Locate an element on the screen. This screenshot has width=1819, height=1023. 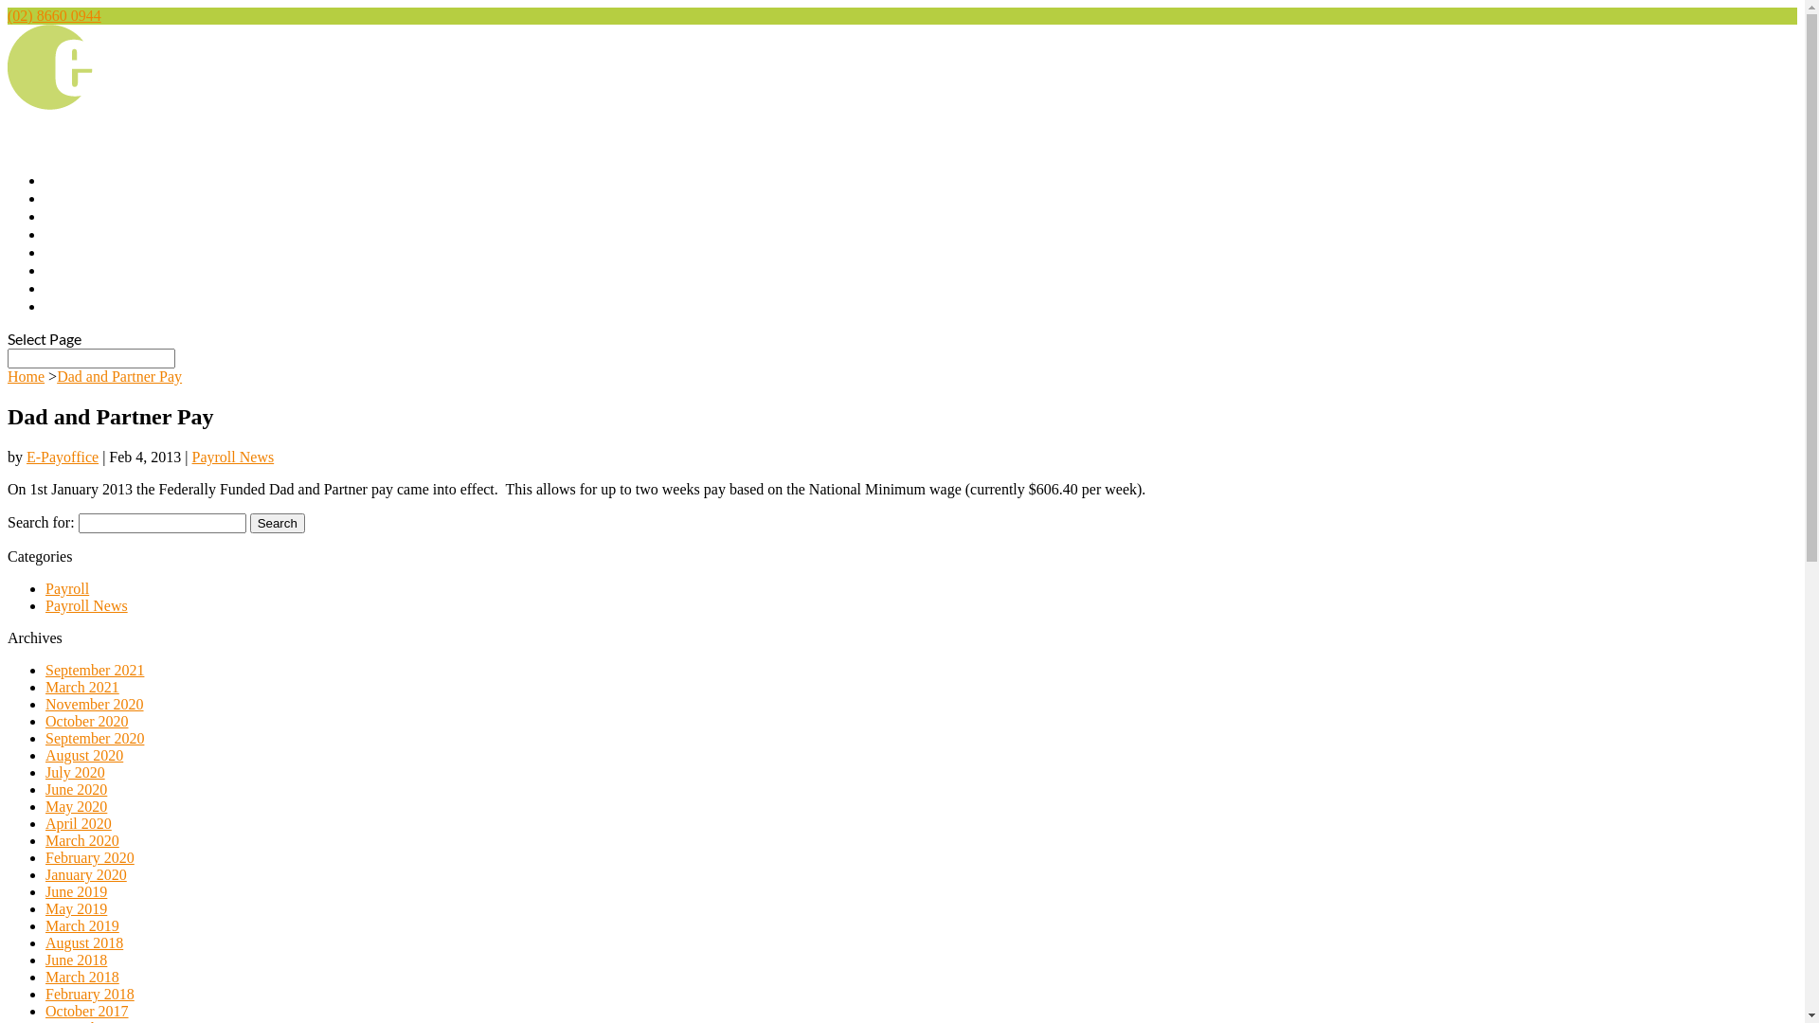
May 2019 is located at coordinates (76, 909).